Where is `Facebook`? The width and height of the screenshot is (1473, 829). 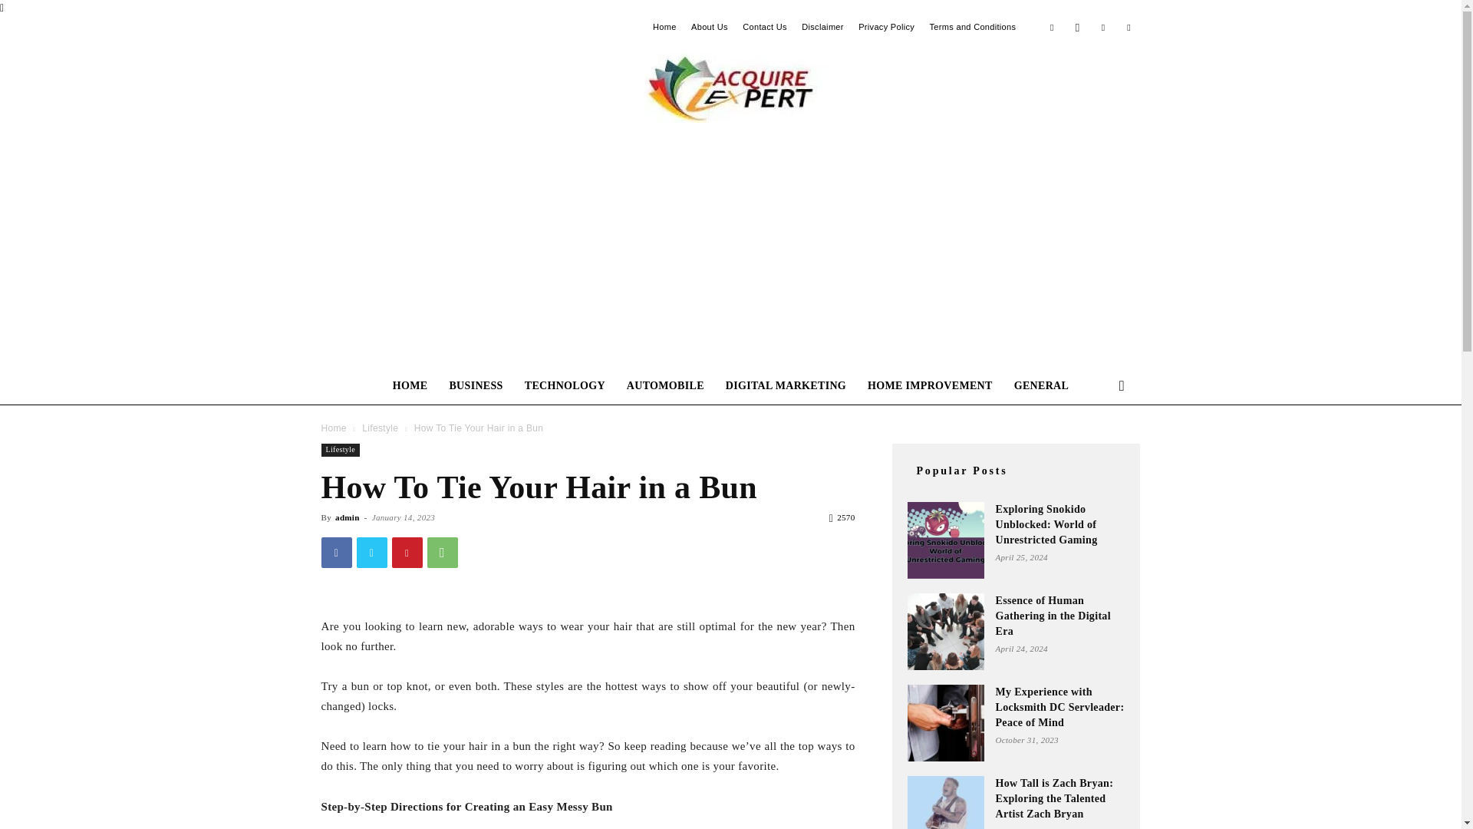
Facebook is located at coordinates (336, 552).